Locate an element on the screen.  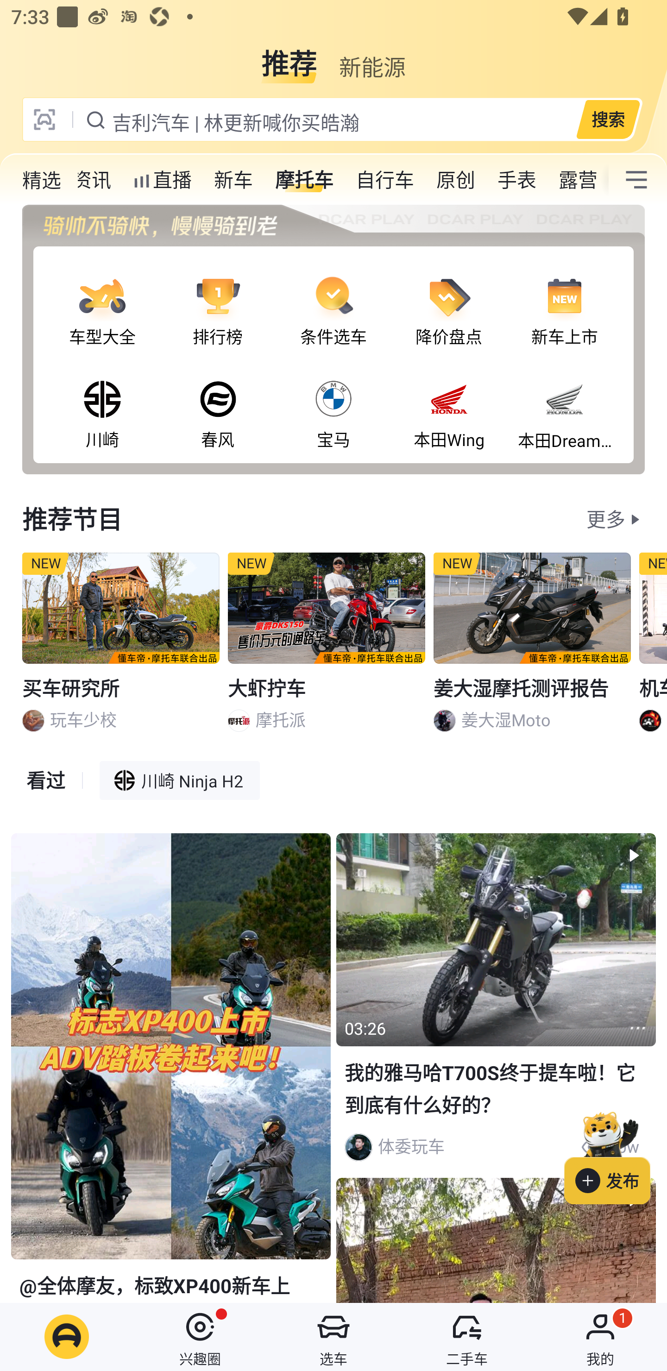
发布 is located at coordinates (616, 1155).